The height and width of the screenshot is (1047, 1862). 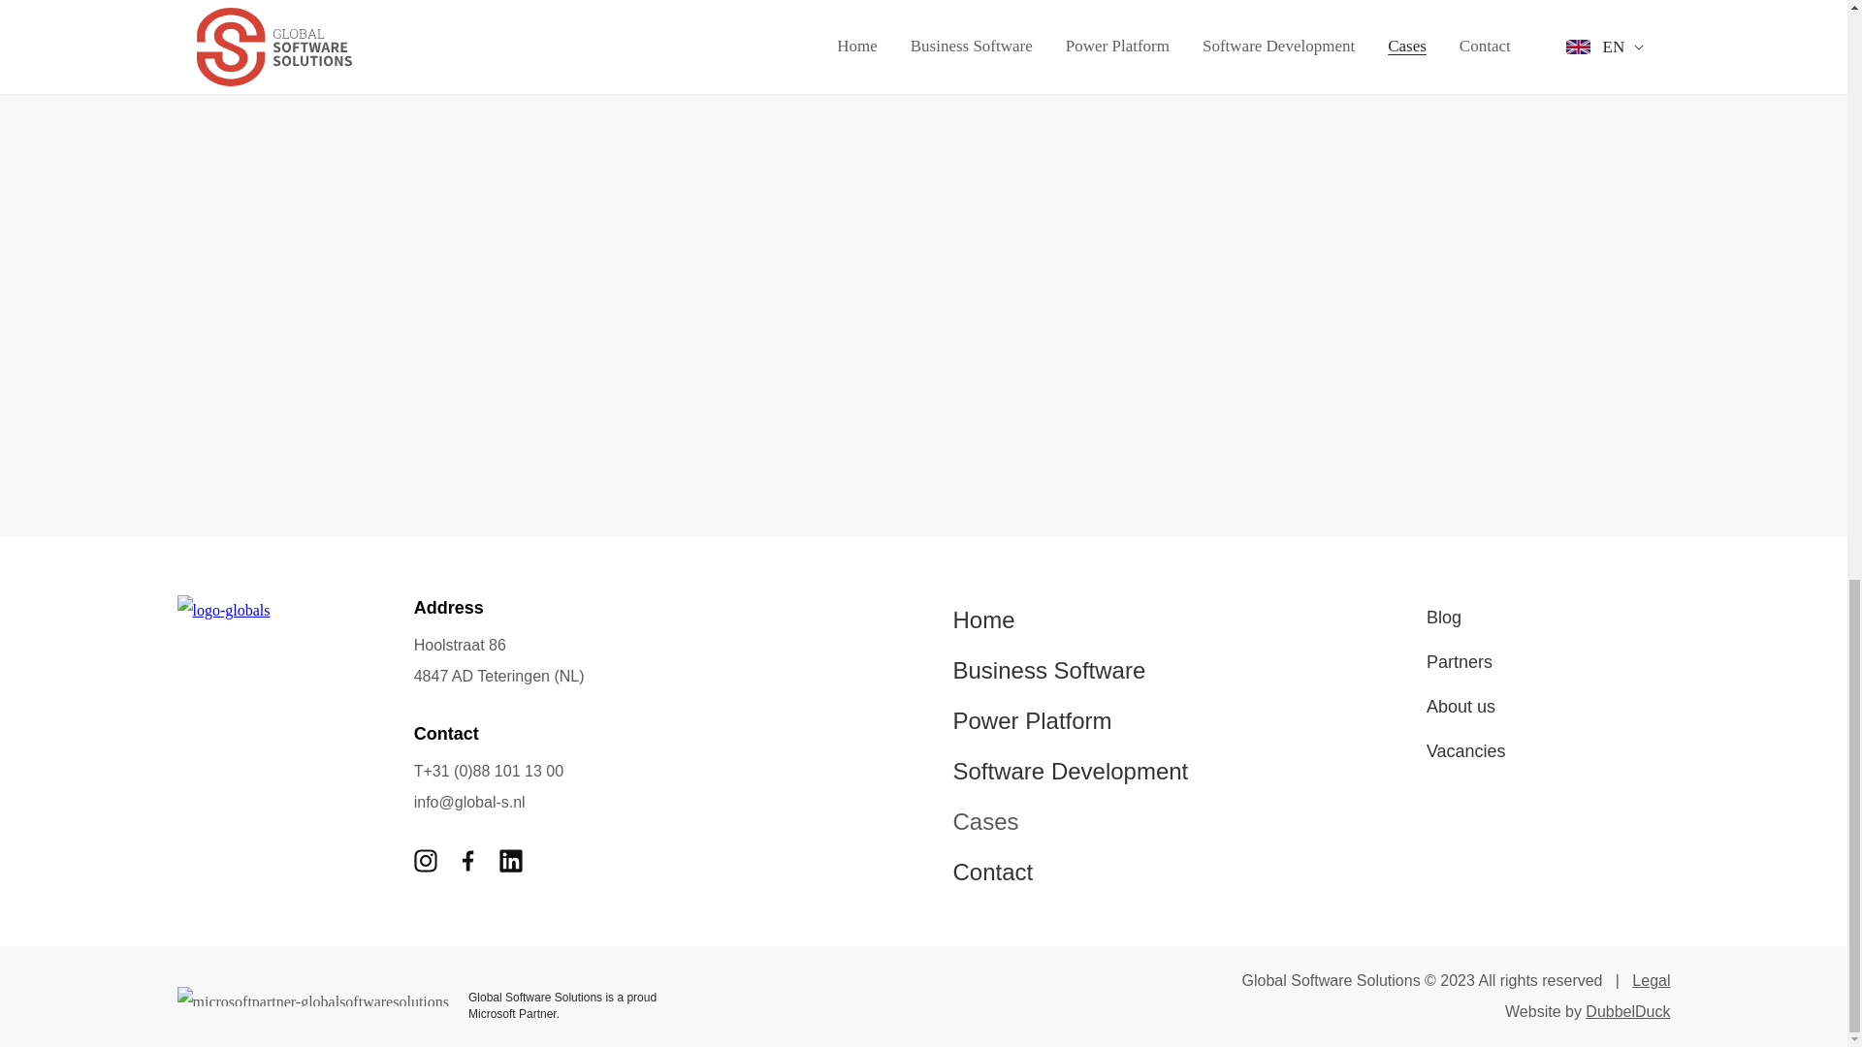 I want to click on About us, so click(x=1466, y=706).